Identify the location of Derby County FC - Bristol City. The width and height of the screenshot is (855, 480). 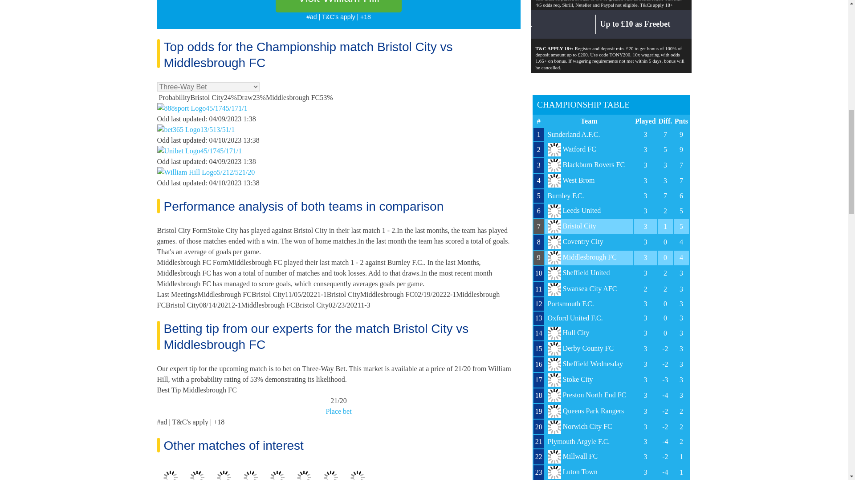
(250, 473).